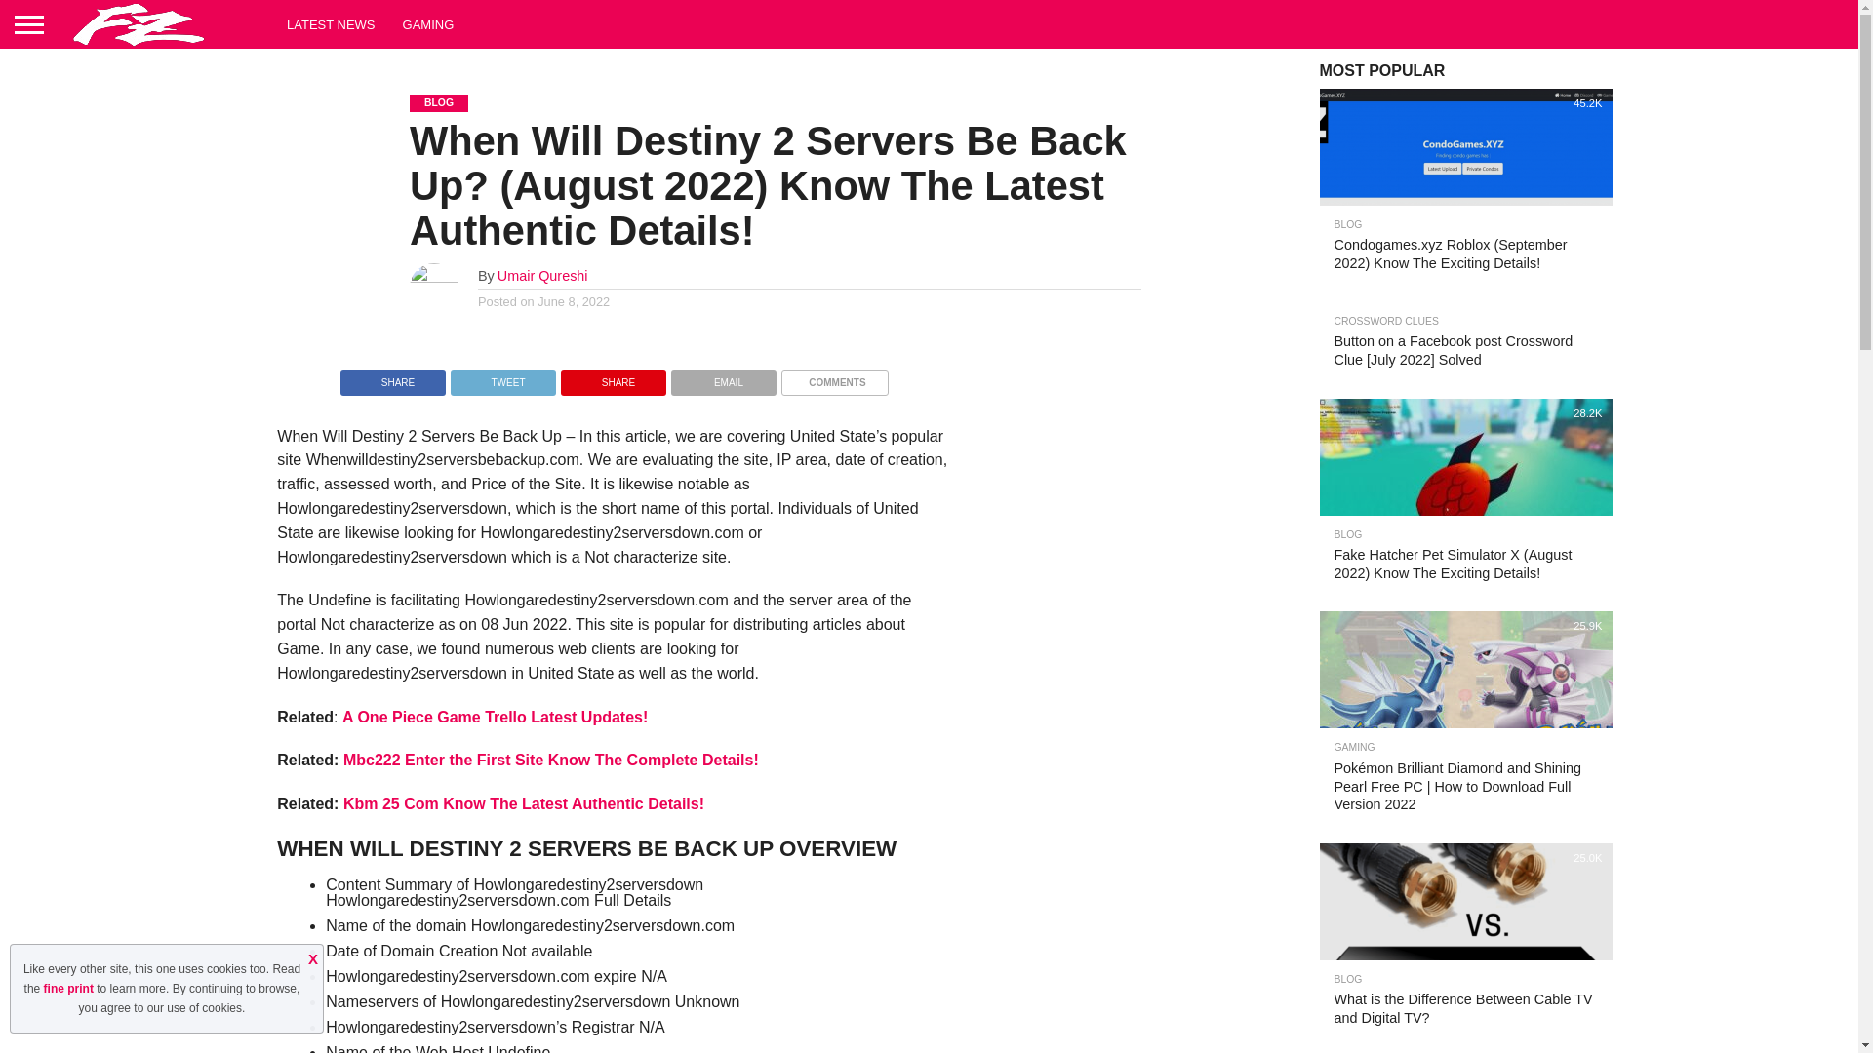 Image resolution: width=1873 pixels, height=1053 pixels. Describe the element at coordinates (542, 275) in the screenshot. I see `Umair Qureshi` at that location.